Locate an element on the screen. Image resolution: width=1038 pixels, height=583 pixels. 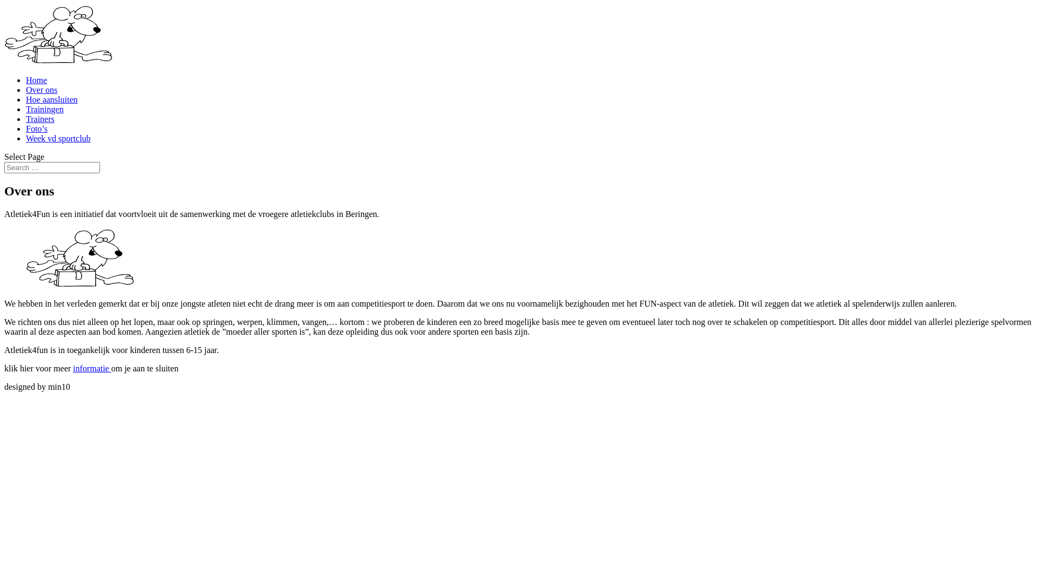
Week vd sportclub is located at coordinates (58, 138).